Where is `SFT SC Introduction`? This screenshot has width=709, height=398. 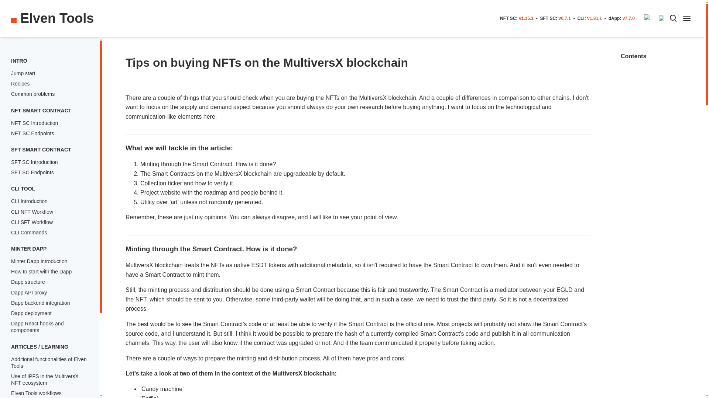
SFT SC Introduction is located at coordinates (35, 162).